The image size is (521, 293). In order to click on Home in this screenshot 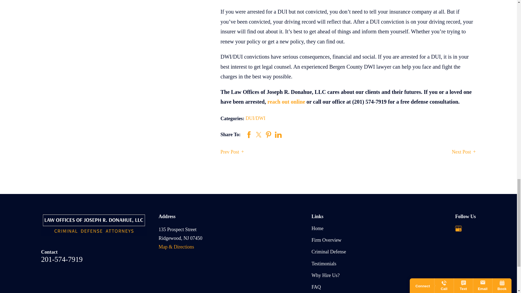, I will do `click(96, 225)`.